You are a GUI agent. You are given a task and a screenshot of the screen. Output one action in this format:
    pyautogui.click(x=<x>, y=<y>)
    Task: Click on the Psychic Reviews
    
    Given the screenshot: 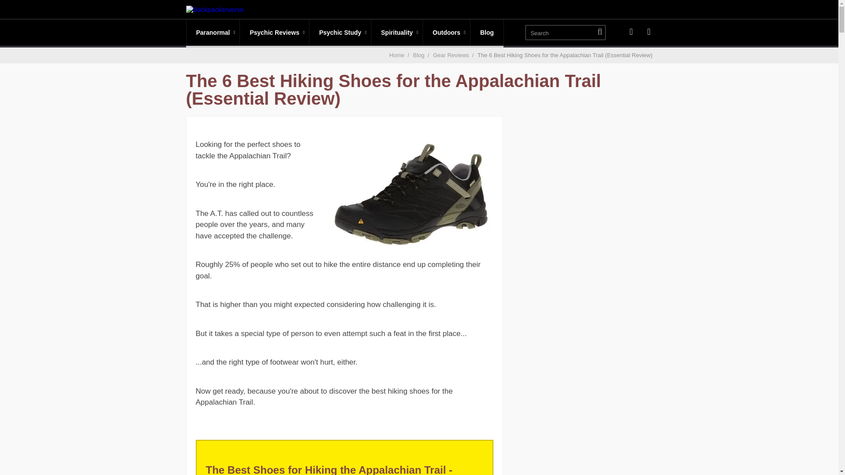 What is the action you would take?
    pyautogui.click(x=275, y=33)
    